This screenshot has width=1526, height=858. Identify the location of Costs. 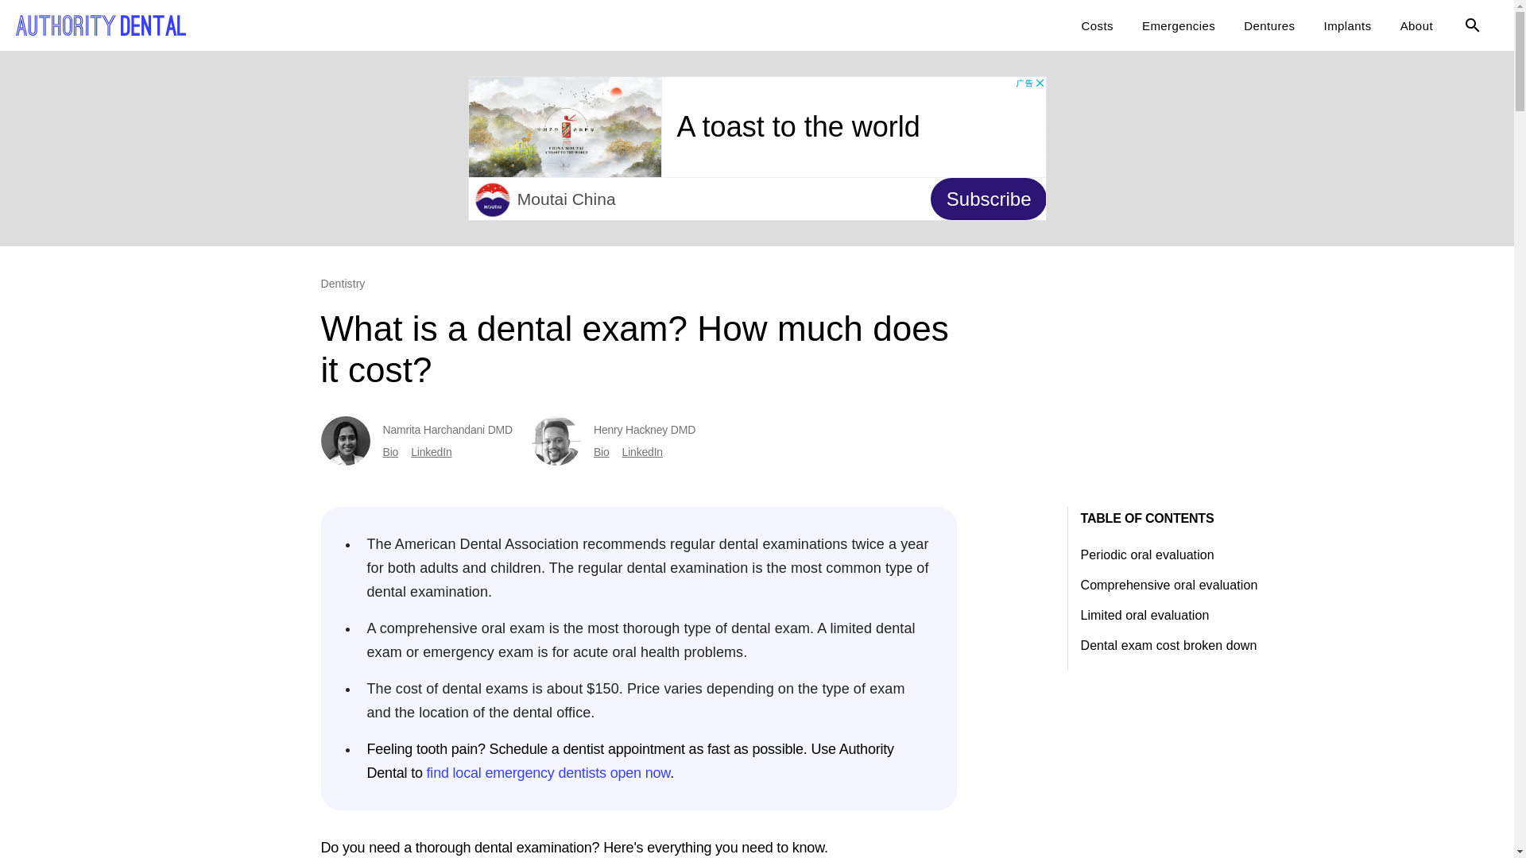
(1097, 25).